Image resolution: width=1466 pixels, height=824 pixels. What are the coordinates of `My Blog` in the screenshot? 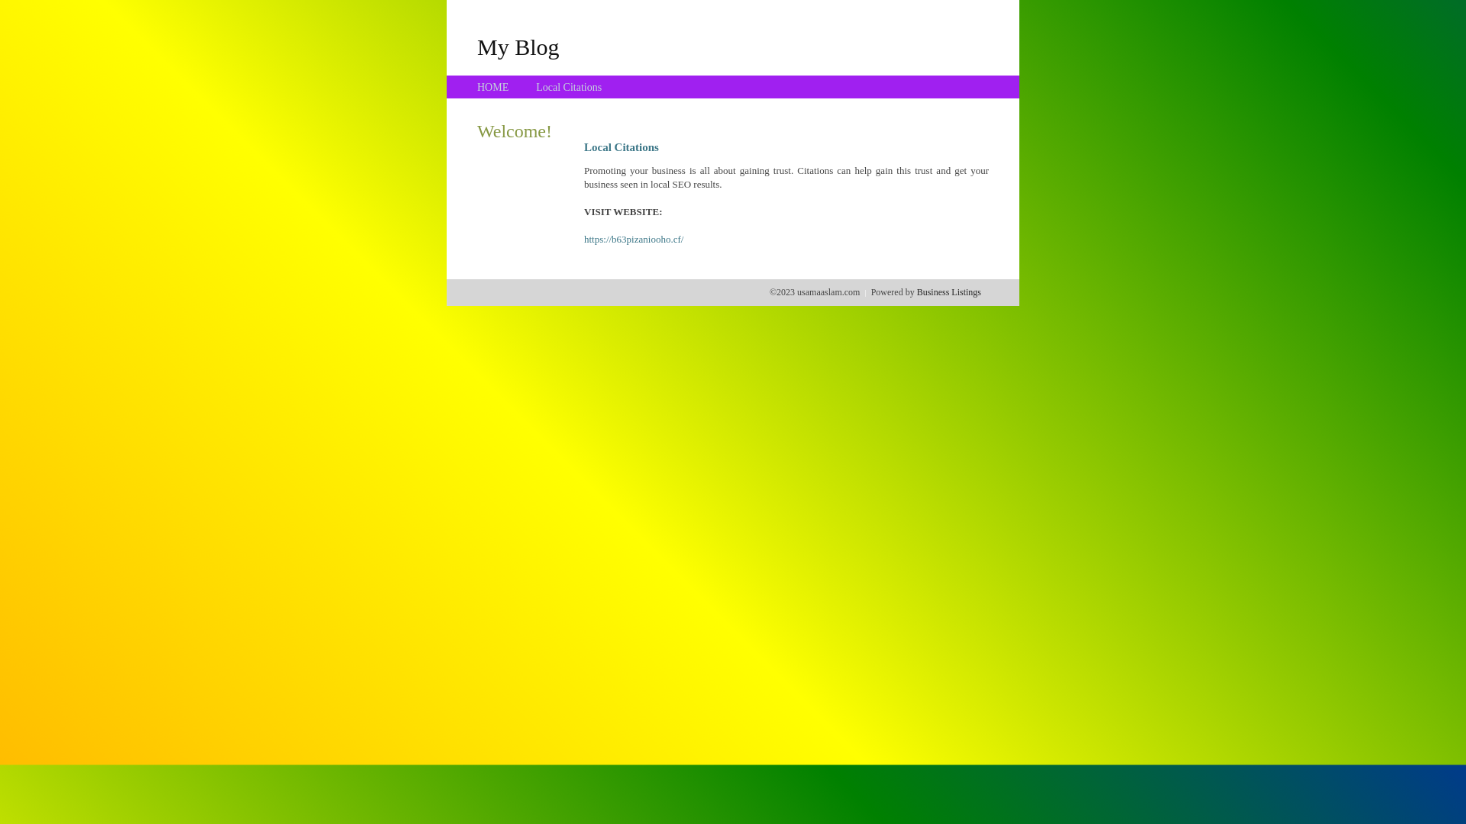 It's located at (518, 47).